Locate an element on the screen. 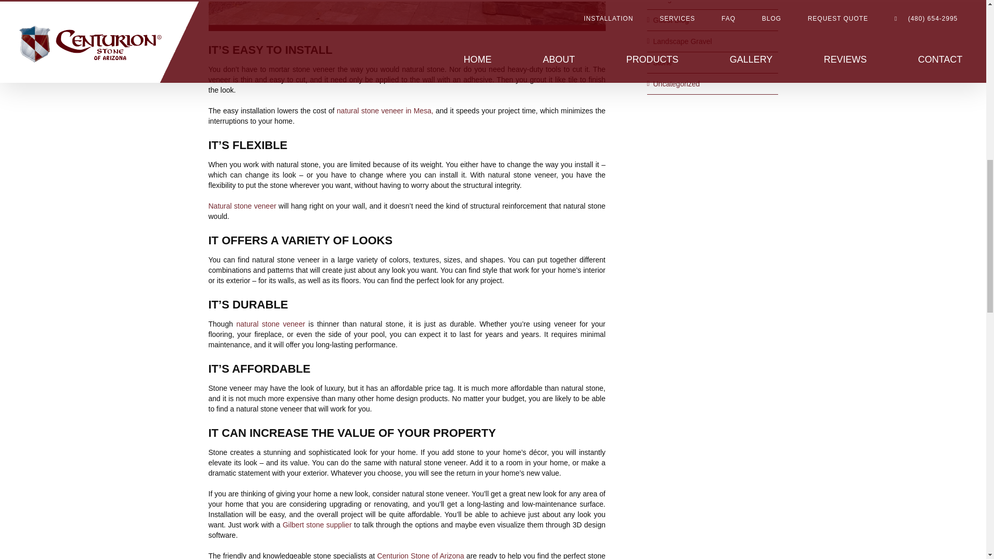  Natural stone veneer is located at coordinates (242, 206).